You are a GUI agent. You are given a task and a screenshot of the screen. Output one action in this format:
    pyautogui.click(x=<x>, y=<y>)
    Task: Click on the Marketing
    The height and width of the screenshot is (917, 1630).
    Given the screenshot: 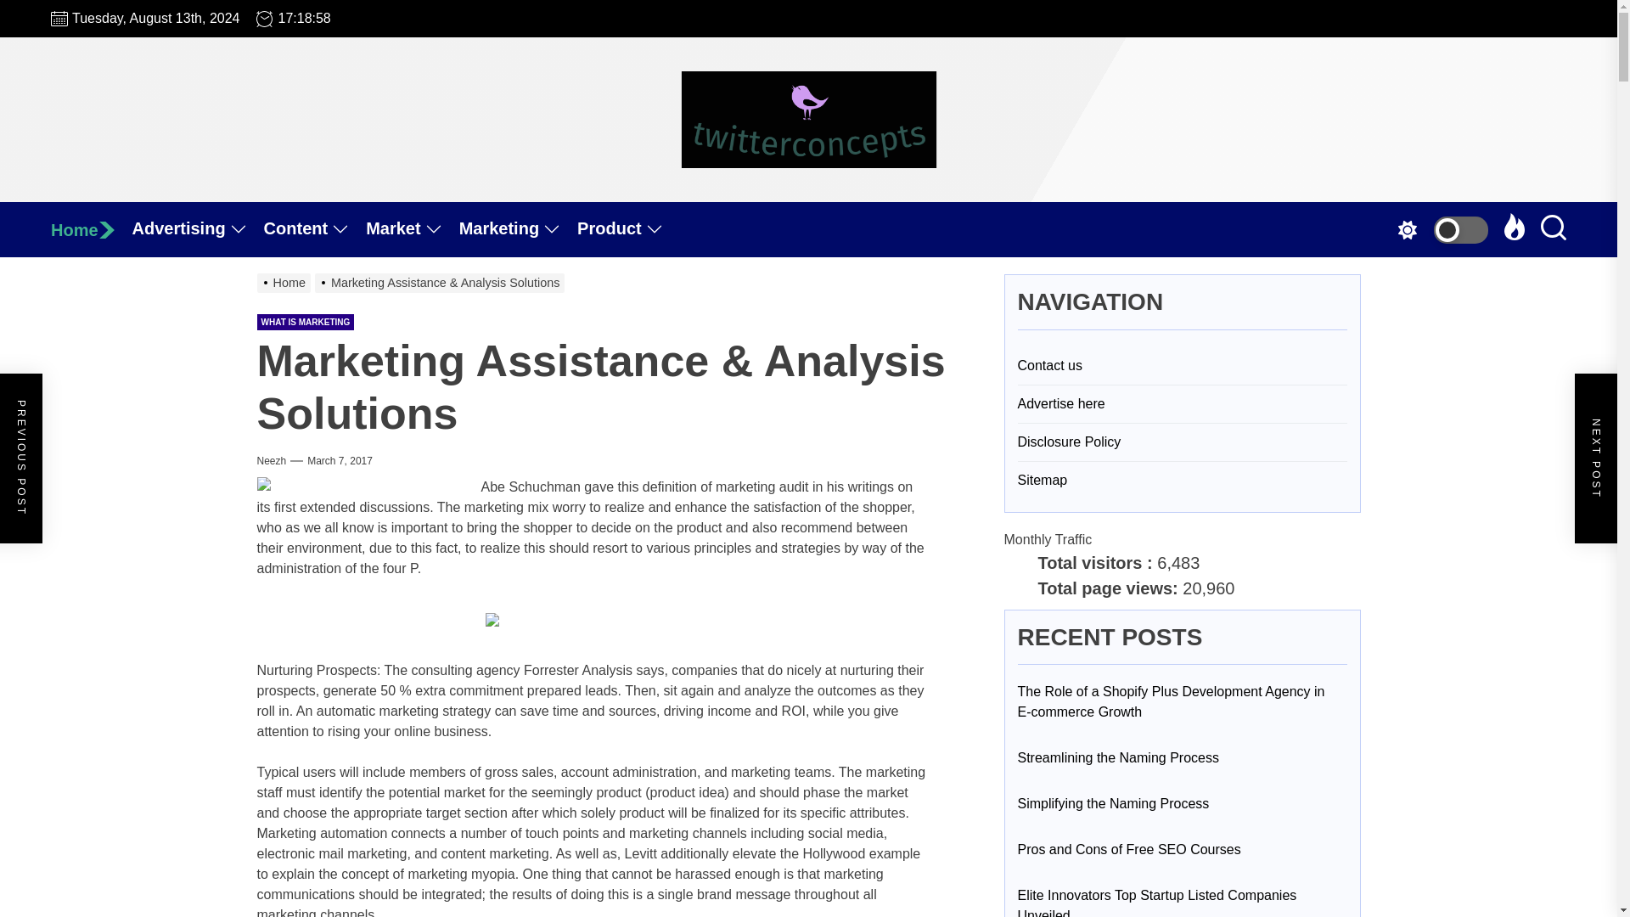 What is the action you would take?
    pyautogui.click(x=518, y=229)
    